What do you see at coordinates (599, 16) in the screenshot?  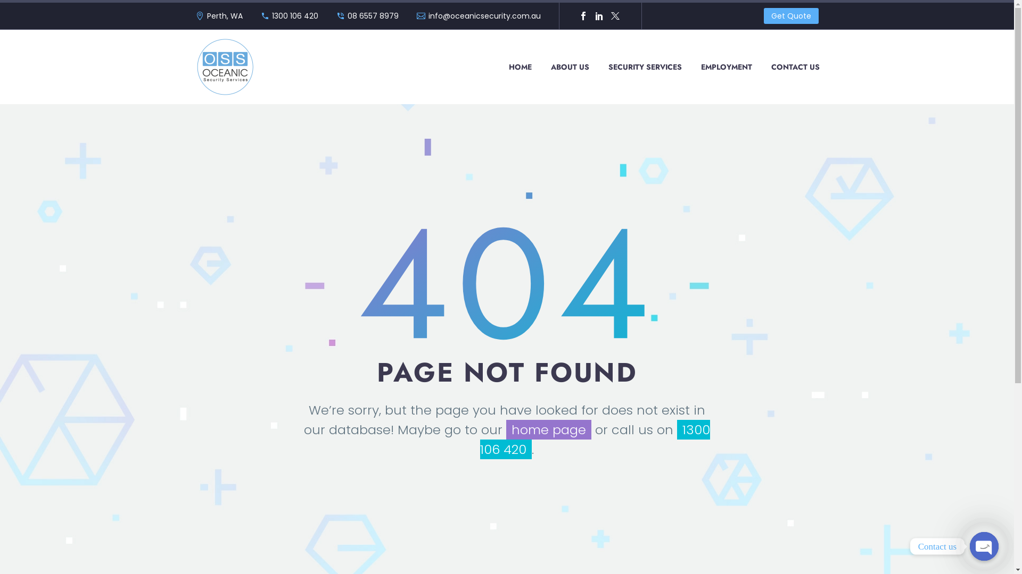 I see `LinkedIn` at bounding box center [599, 16].